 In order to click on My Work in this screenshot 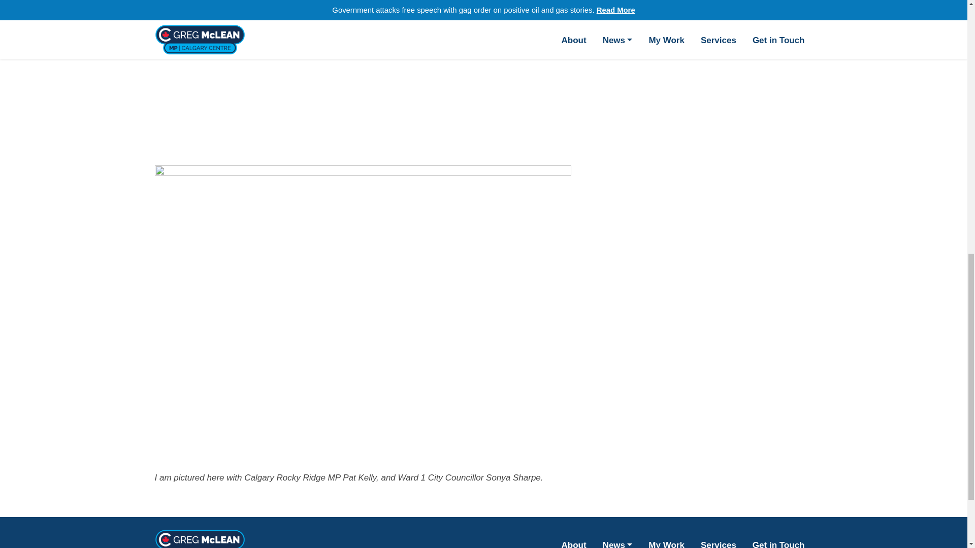, I will do `click(666, 540)`.